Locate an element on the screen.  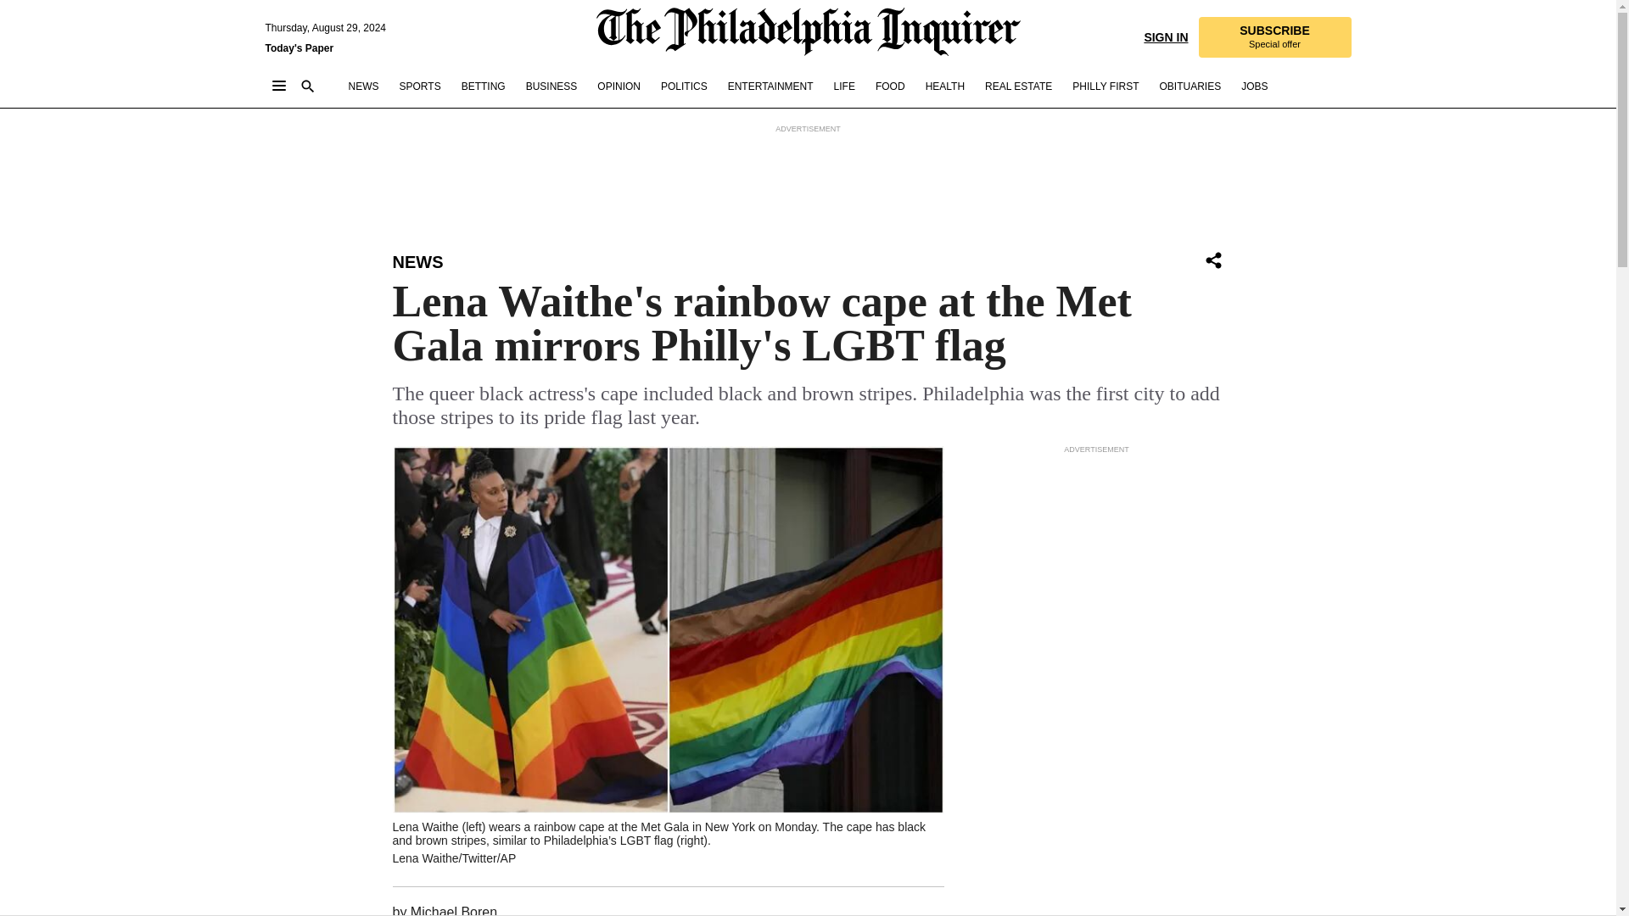
NEWS is located at coordinates (1213, 260).